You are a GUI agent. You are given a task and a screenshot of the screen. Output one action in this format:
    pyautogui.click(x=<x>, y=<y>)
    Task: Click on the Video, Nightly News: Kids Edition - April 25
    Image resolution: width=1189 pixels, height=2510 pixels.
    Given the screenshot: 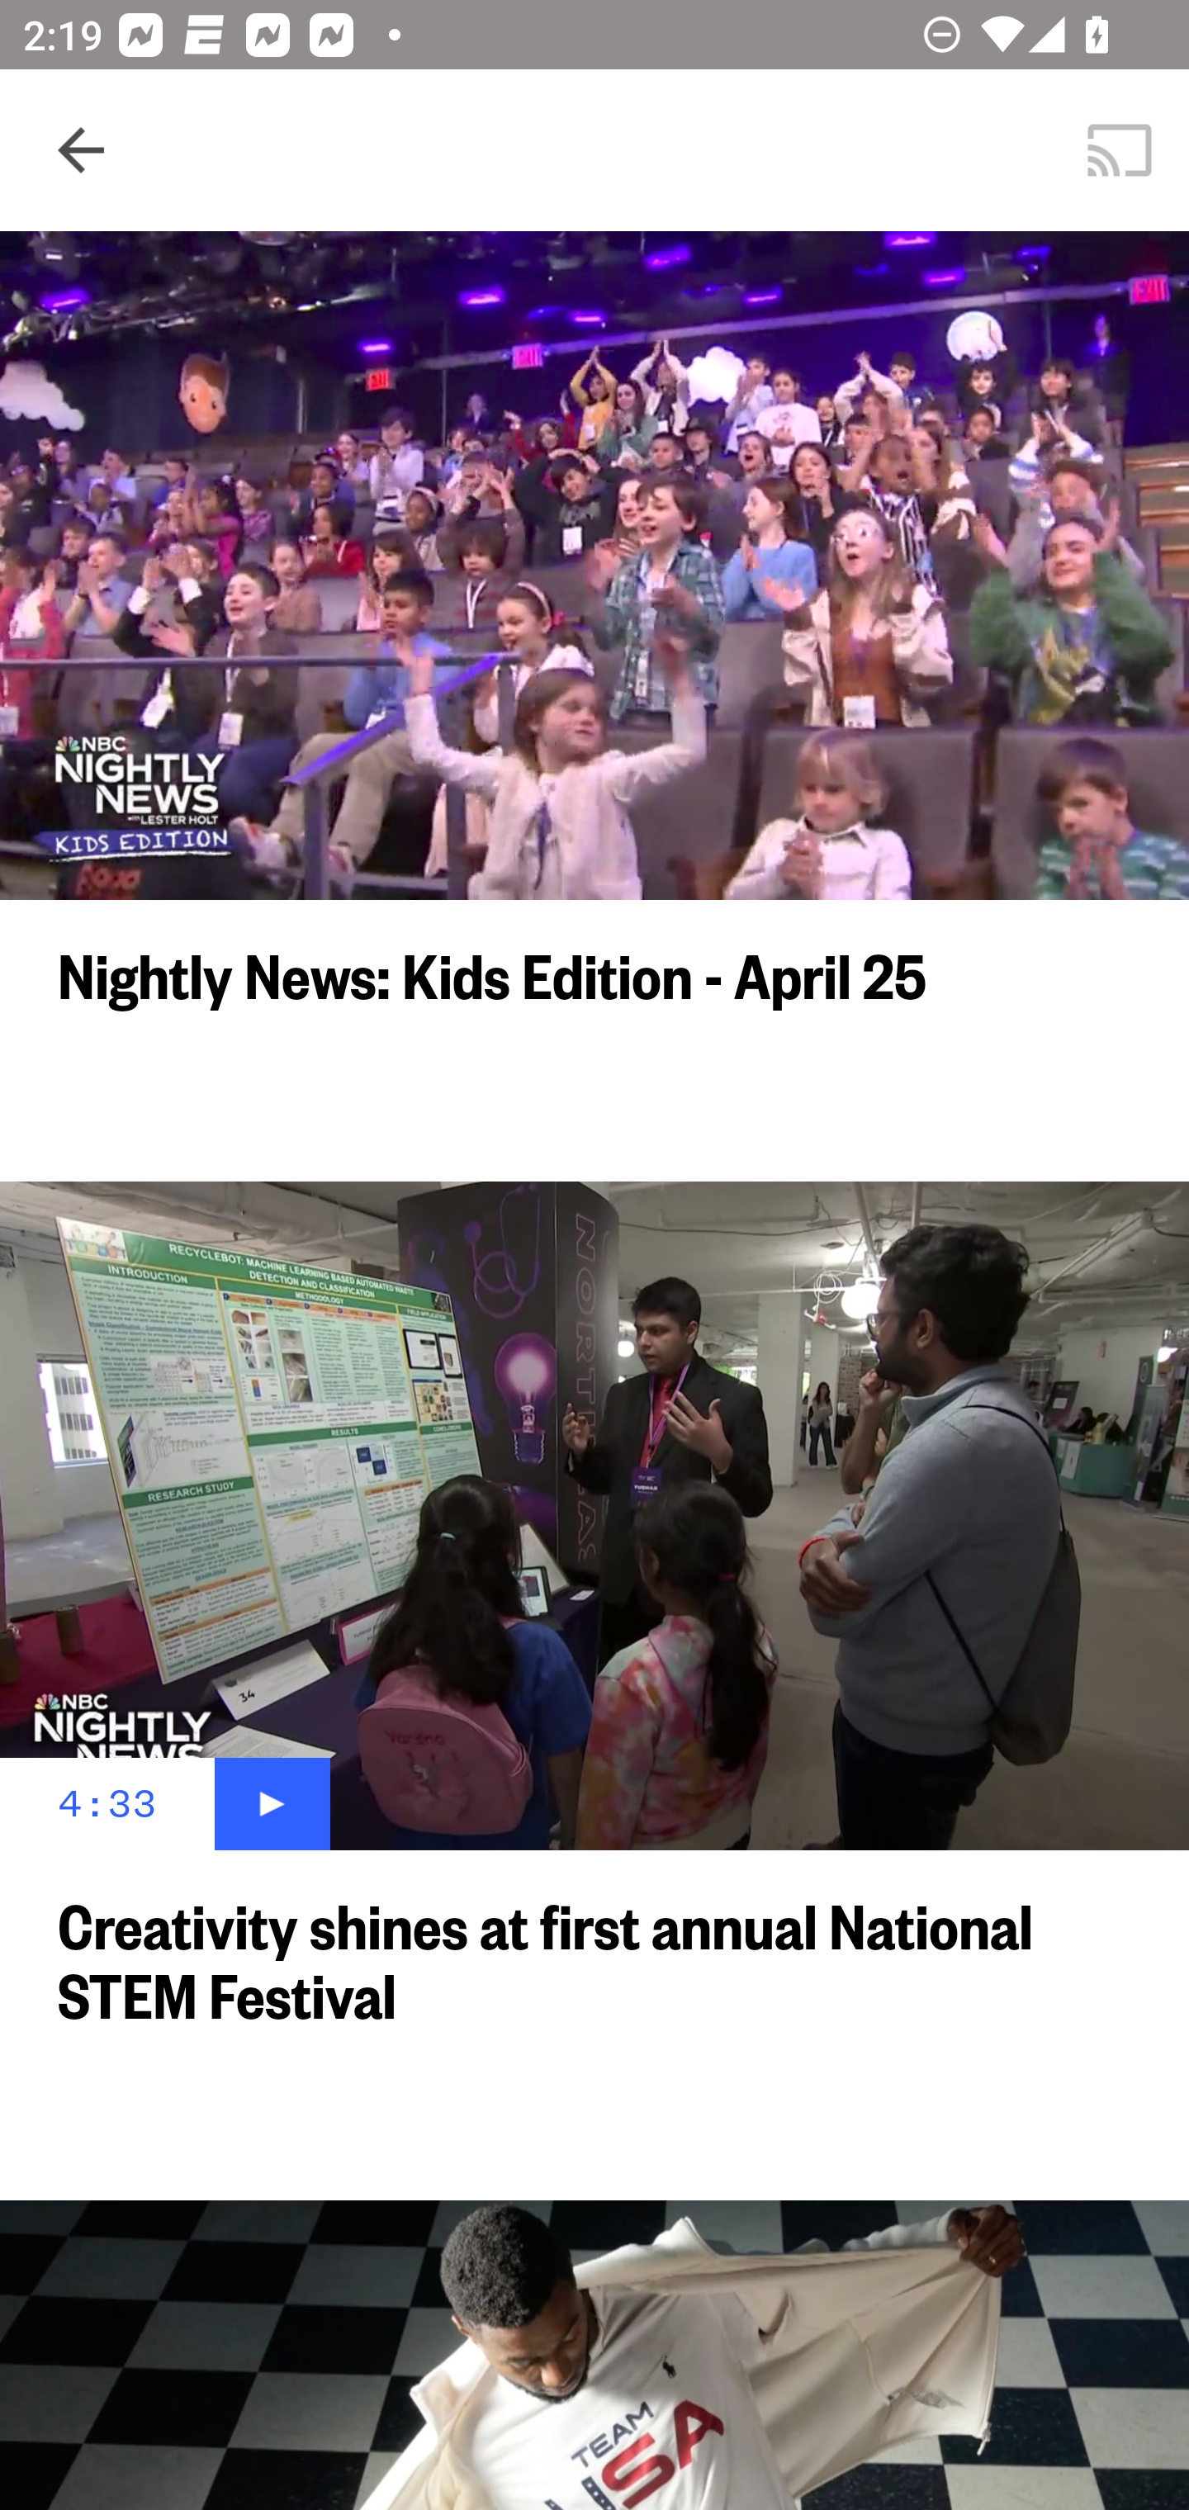 What is the action you would take?
    pyautogui.click(x=594, y=566)
    